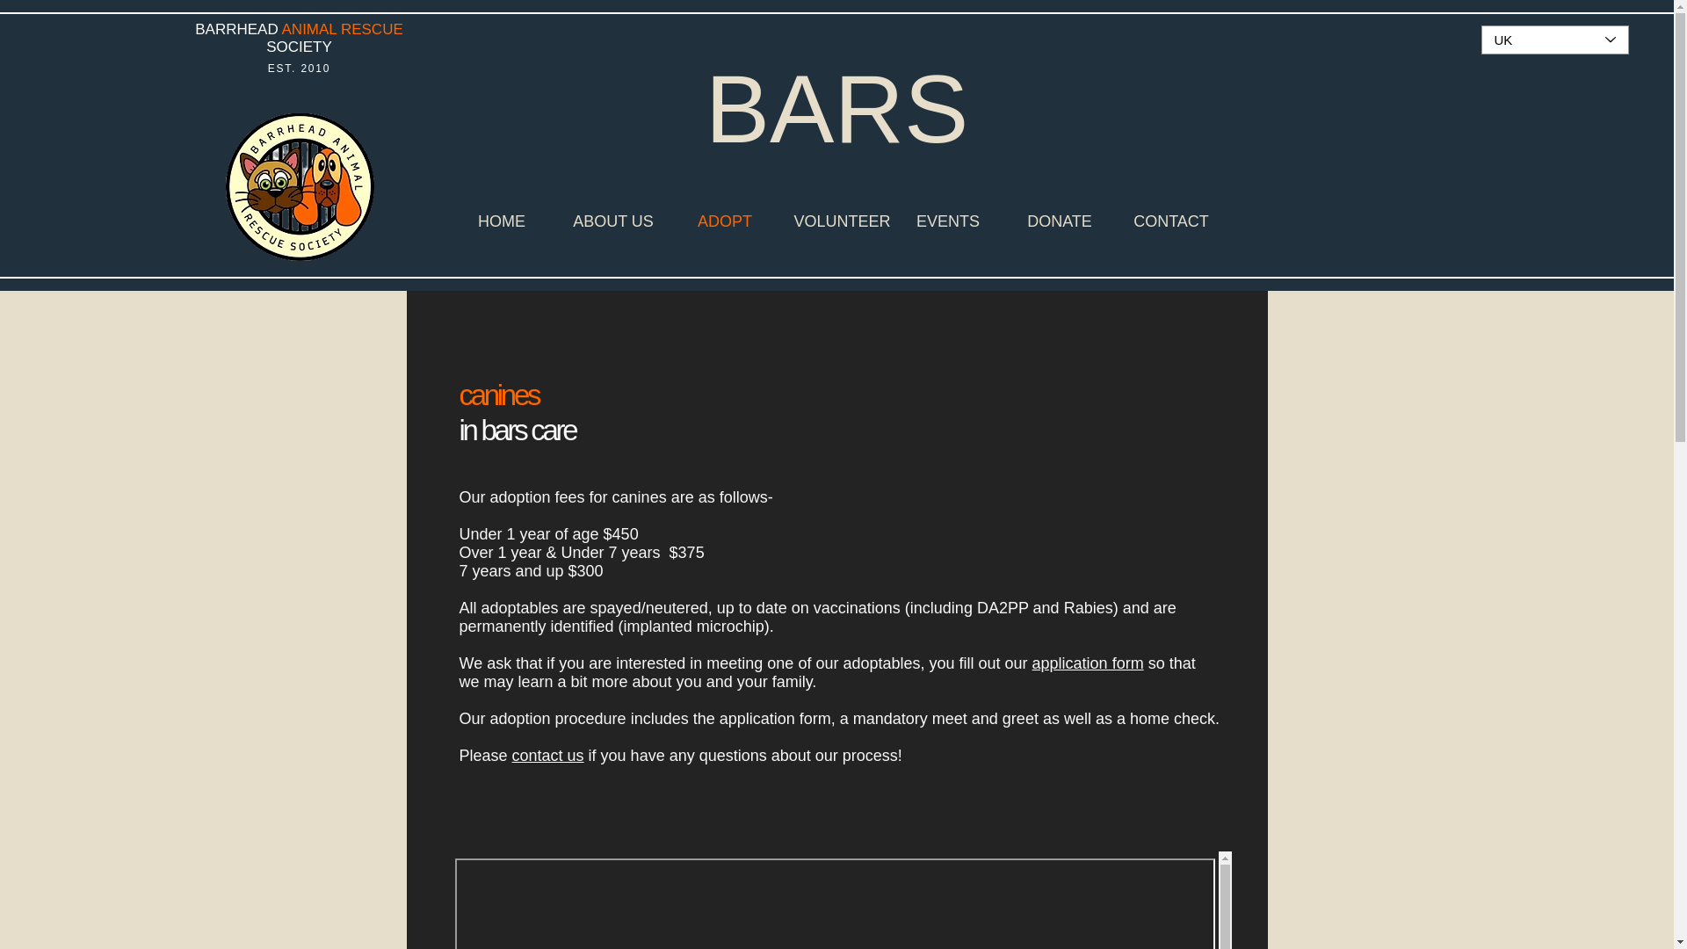  Describe the element at coordinates (299, 37) in the screenshot. I see `BARRHEAD ANIMAL RESCUE SOCIETY` at that location.